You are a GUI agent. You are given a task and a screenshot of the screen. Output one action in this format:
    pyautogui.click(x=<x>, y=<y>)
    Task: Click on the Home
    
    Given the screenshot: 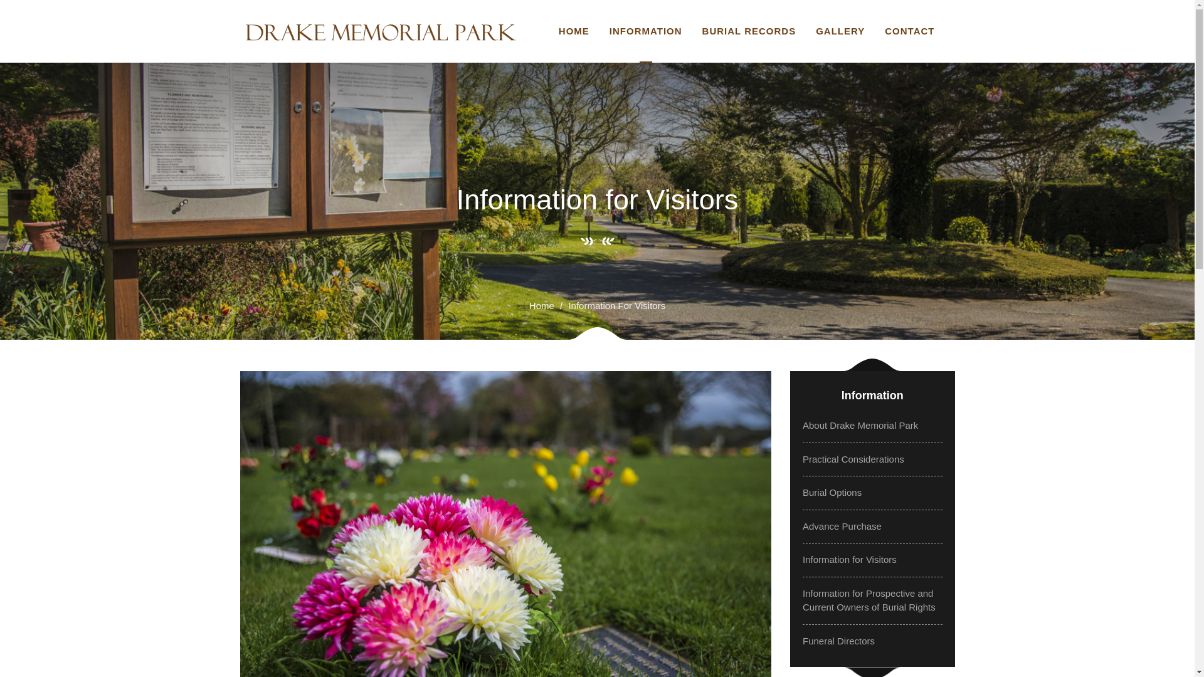 What is the action you would take?
    pyautogui.click(x=542, y=305)
    